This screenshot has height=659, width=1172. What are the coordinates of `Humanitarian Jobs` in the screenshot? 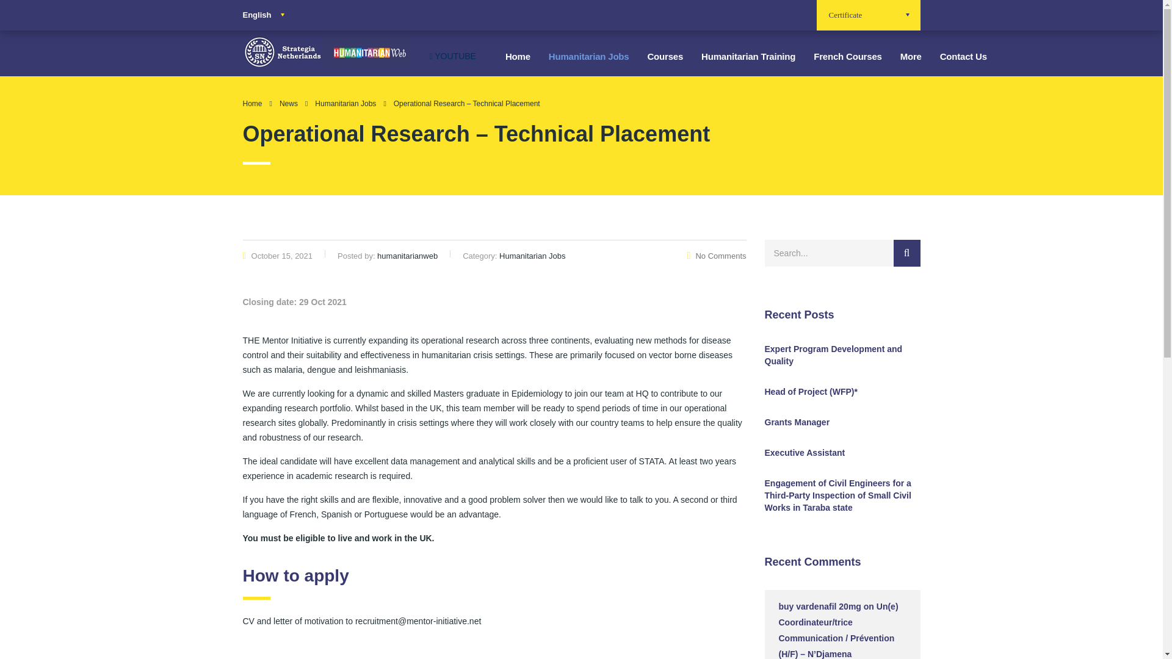 It's located at (588, 57).